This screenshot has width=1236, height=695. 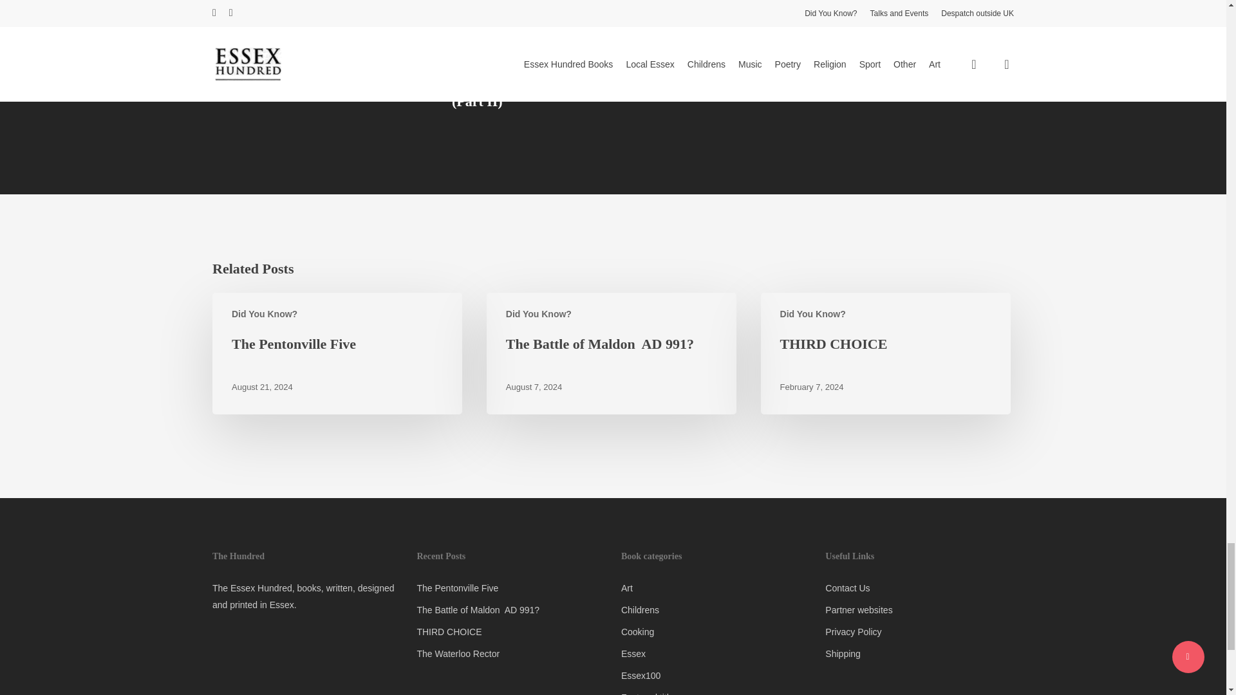 I want to click on Did You Know?, so click(x=812, y=314).